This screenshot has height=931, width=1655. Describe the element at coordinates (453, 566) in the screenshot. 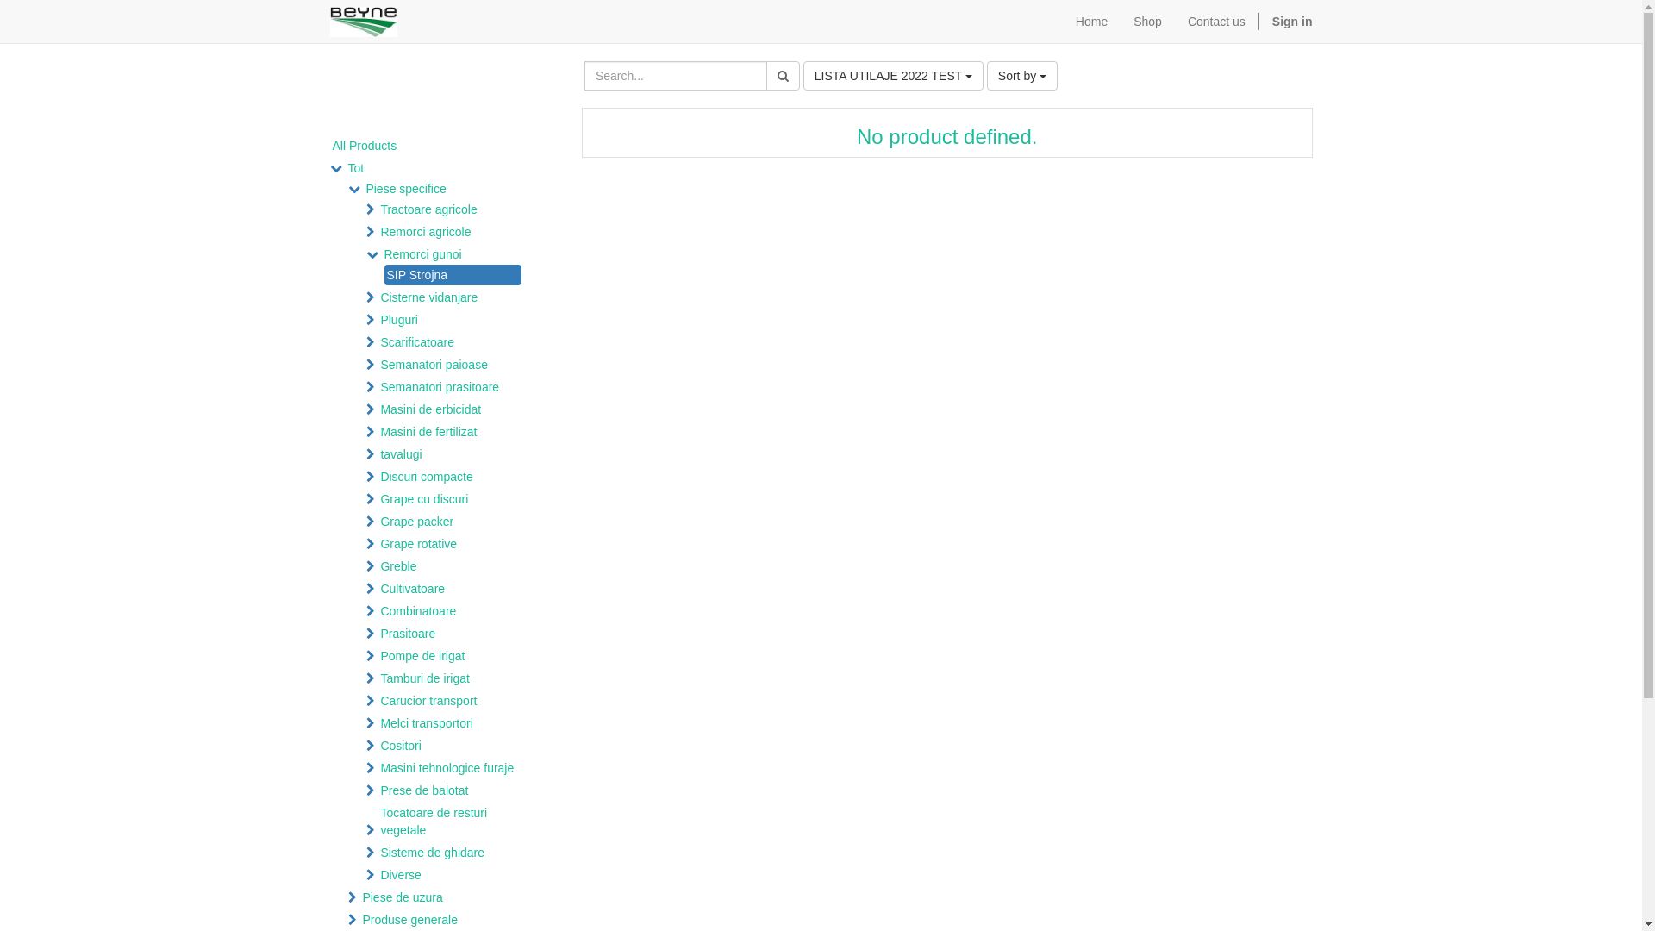

I see `Greble` at that location.